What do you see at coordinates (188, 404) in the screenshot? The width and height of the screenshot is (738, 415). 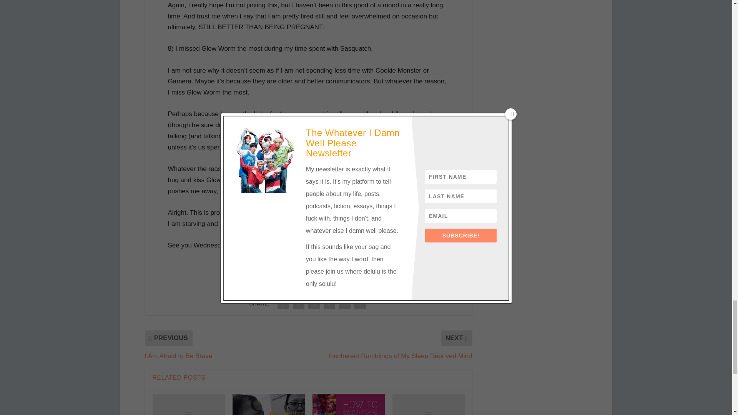 I see `Ramblings of a Congested Mind` at bounding box center [188, 404].